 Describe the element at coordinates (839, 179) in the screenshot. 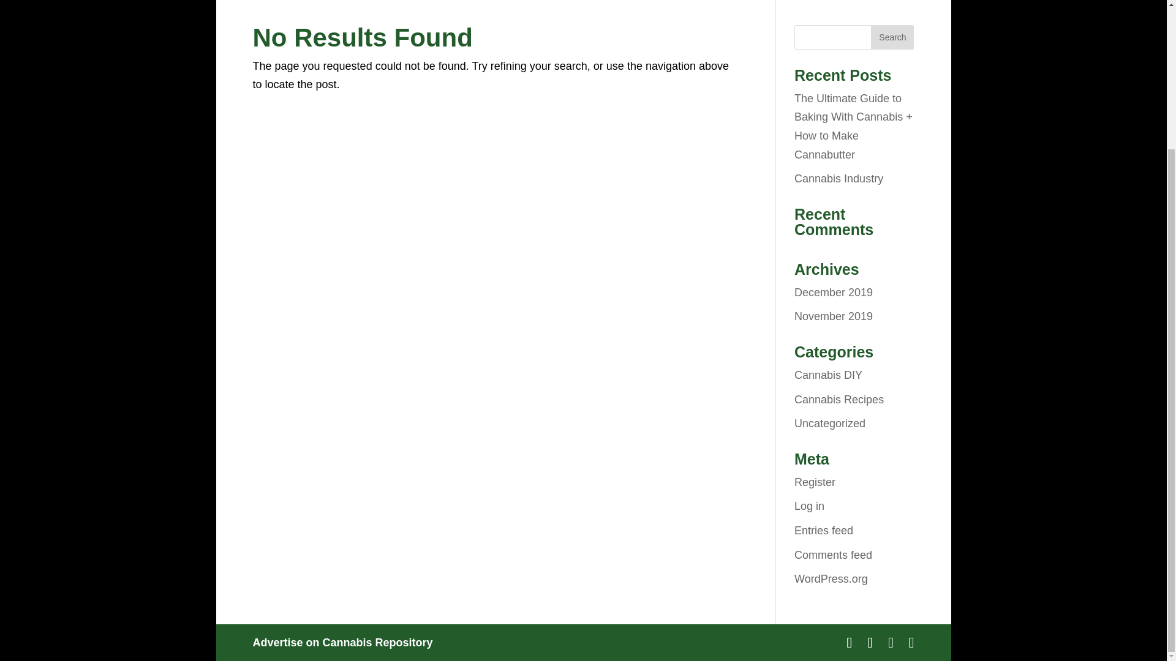

I see `Cannabis Industry` at that location.